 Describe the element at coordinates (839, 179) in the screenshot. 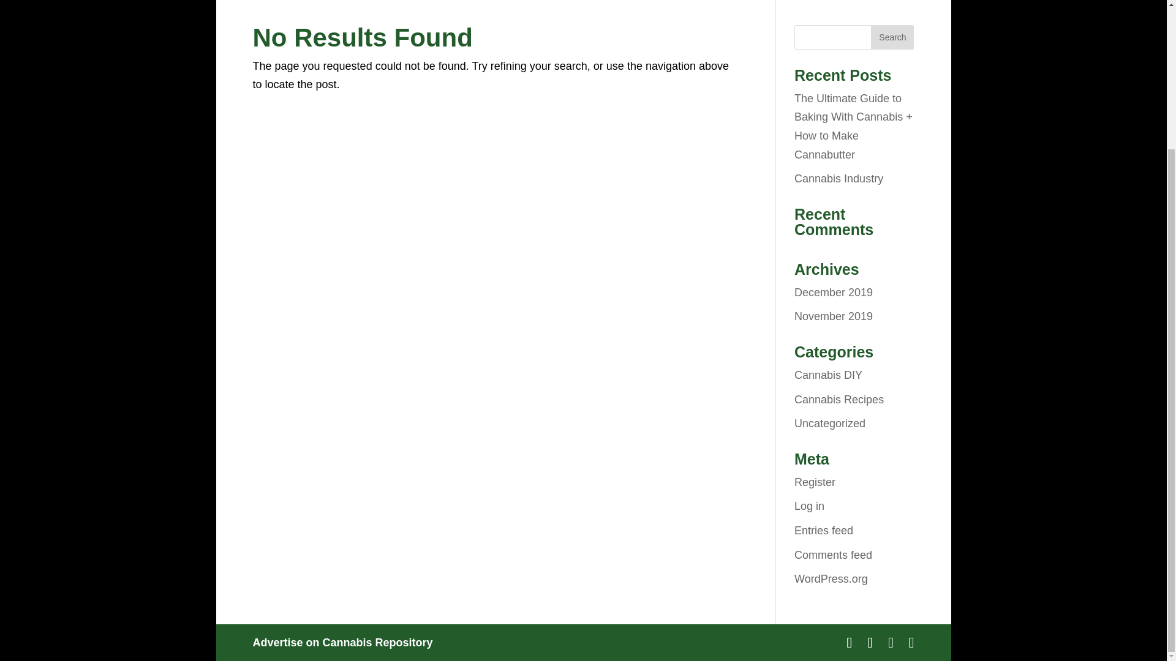

I see `Cannabis Industry` at that location.